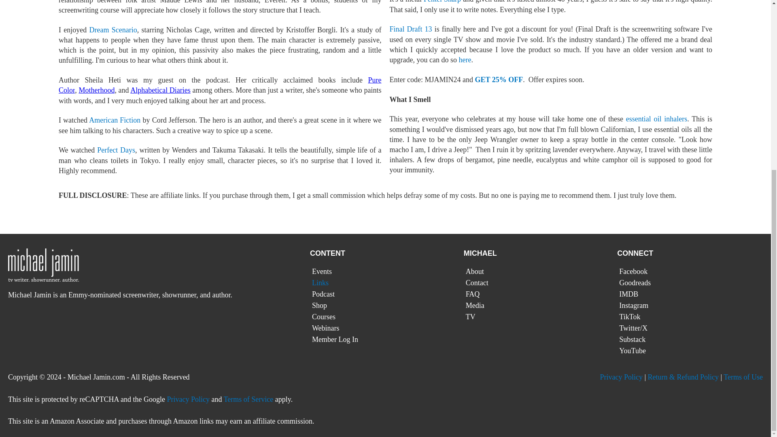  What do you see at coordinates (115, 120) in the screenshot?
I see `American Fiction` at bounding box center [115, 120].